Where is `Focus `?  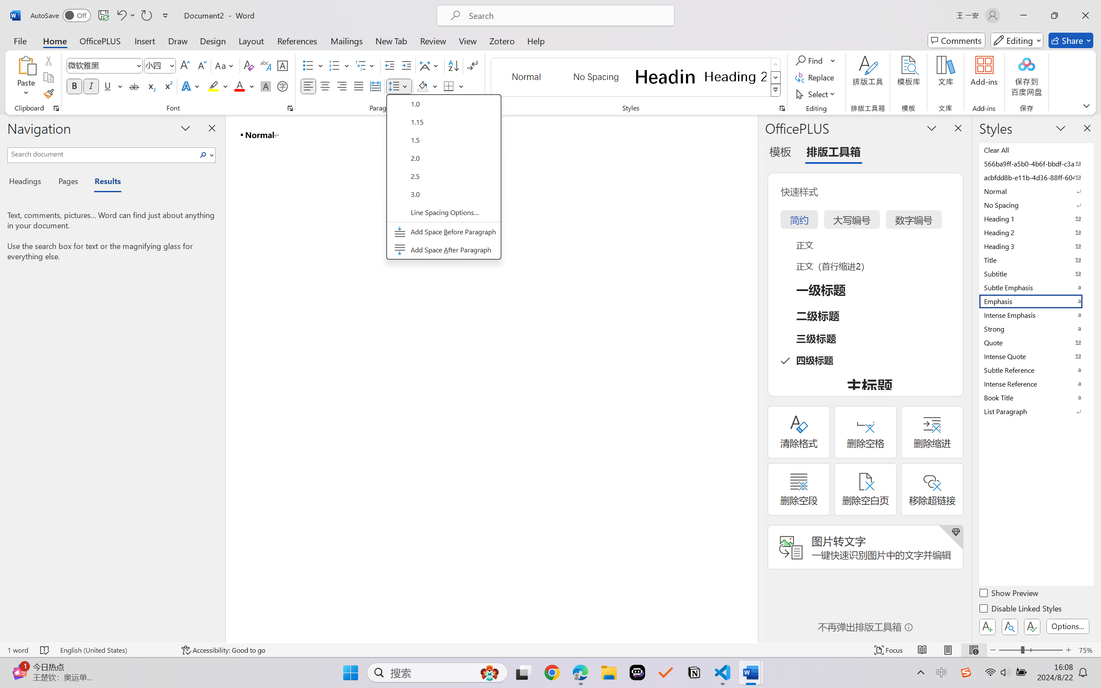
Focus  is located at coordinates (889, 650).